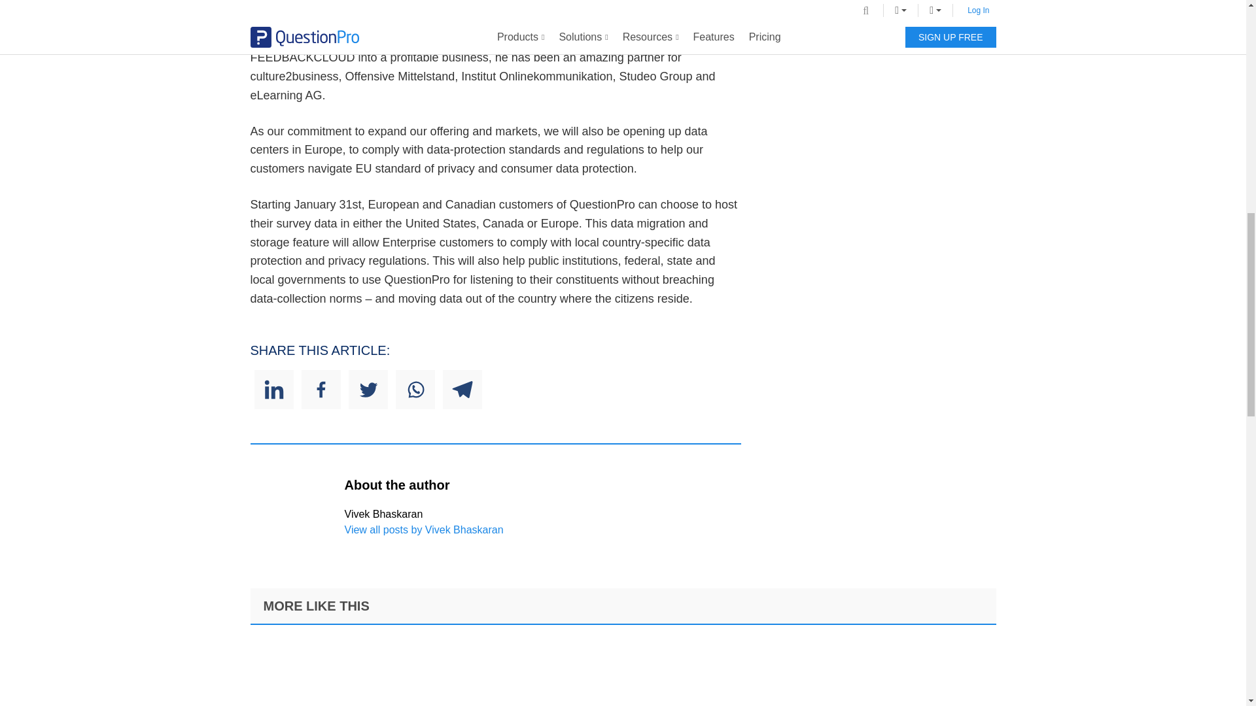 The height and width of the screenshot is (706, 1256). I want to click on Linkedin, so click(273, 390).